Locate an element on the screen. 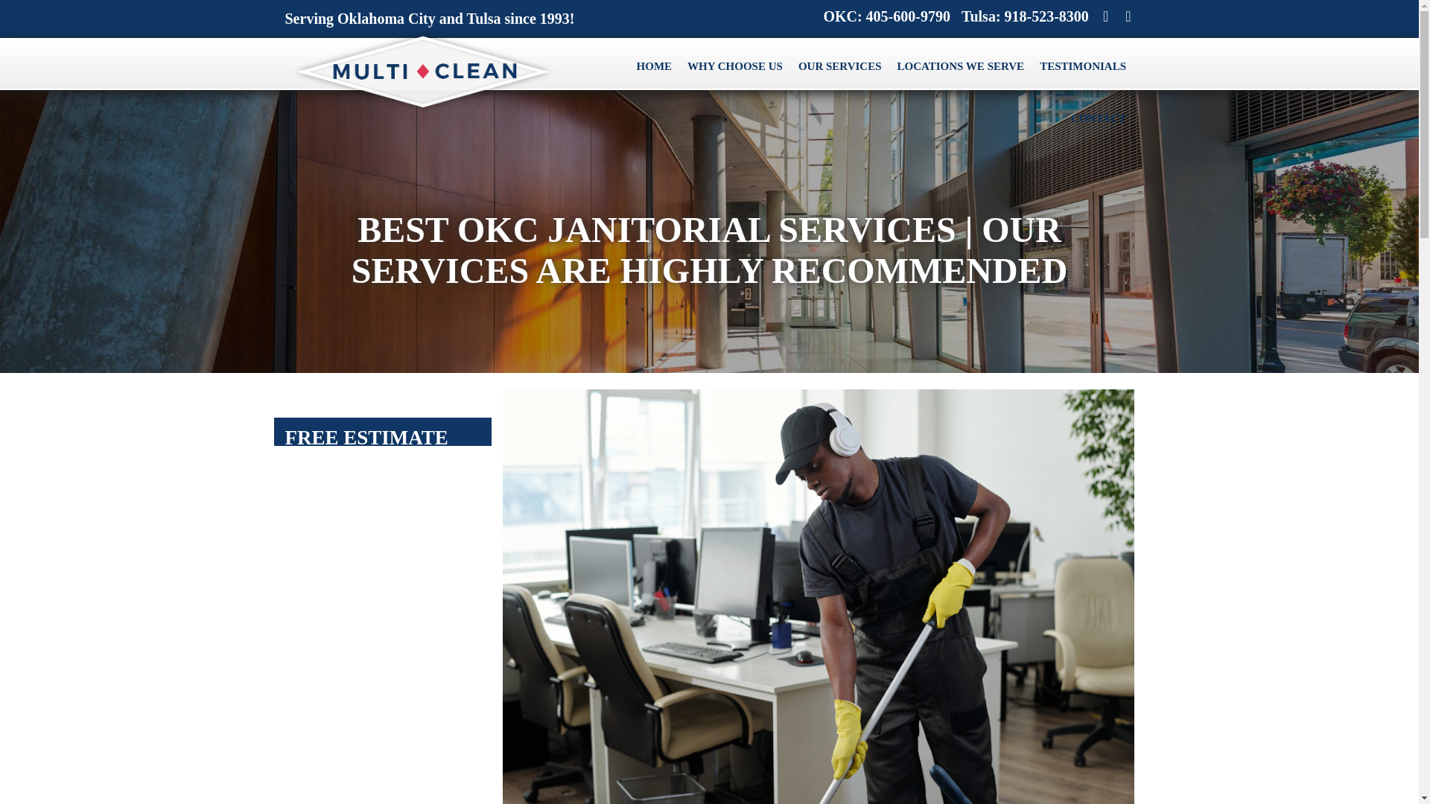 The height and width of the screenshot is (804, 1430). TESTIMONIALS is located at coordinates (1083, 67).